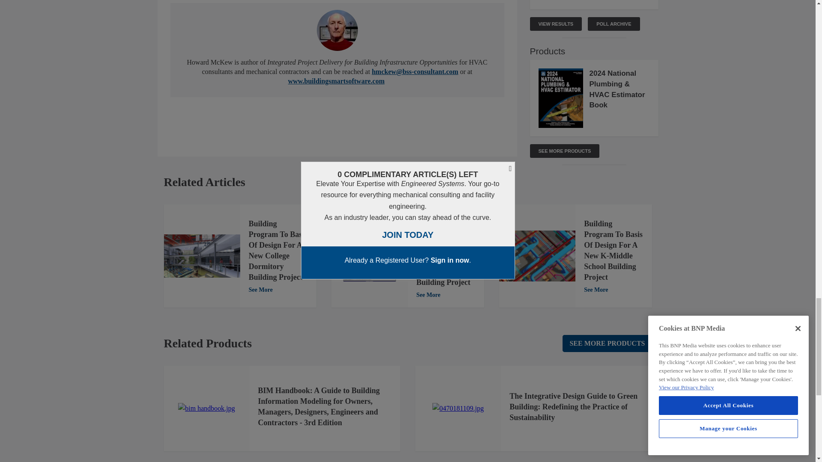 Image resolution: width=822 pixels, height=462 pixels. What do you see at coordinates (537, 256) in the screenshot?
I see `designconstructionimage422` at bounding box center [537, 256].